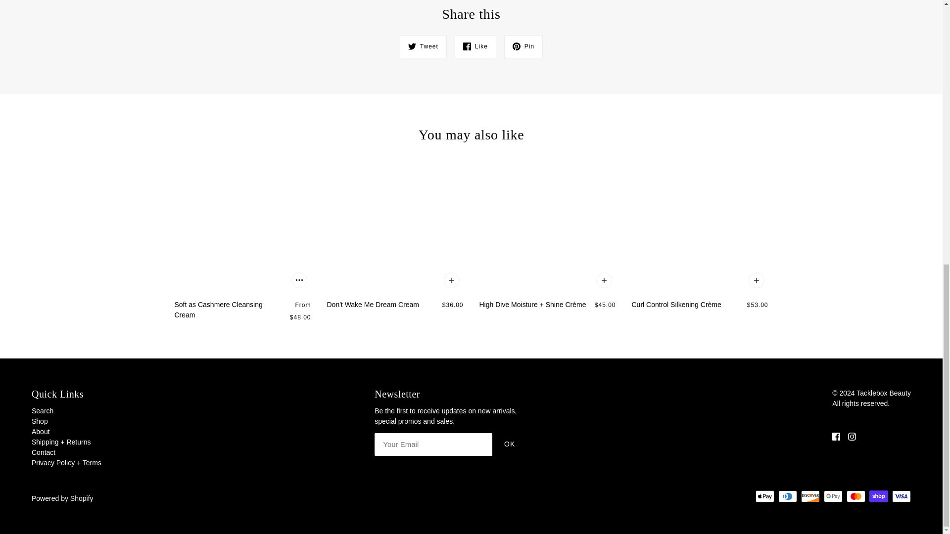 This screenshot has width=950, height=534. Describe the element at coordinates (879, 496) in the screenshot. I see `Shop Pay` at that location.